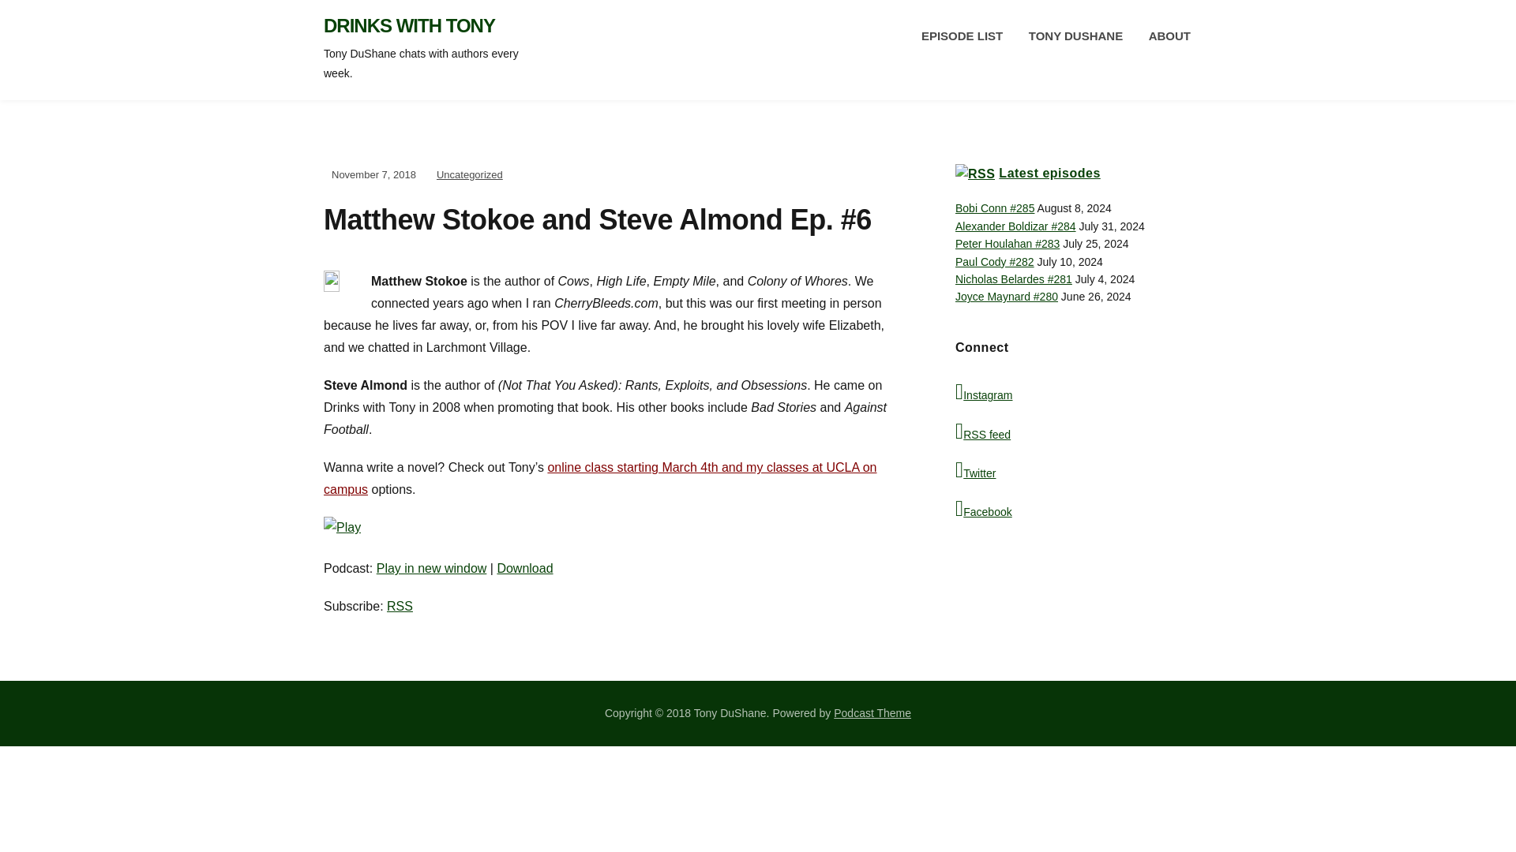 This screenshot has width=1516, height=852. What do you see at coordinates (872, 713) in the screenshot?
I see `Podcast Theme` at bounding box center [872, 713].